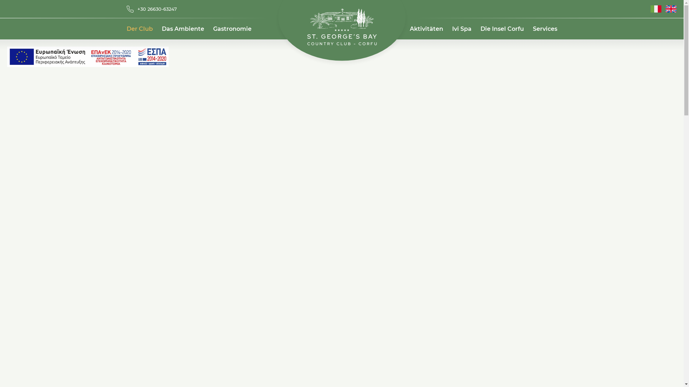 This screenshot has height=387, width=689. Describe the element at coordinates (502, 29) in the screenshot. I see `Die Insel Corfu` at that location.